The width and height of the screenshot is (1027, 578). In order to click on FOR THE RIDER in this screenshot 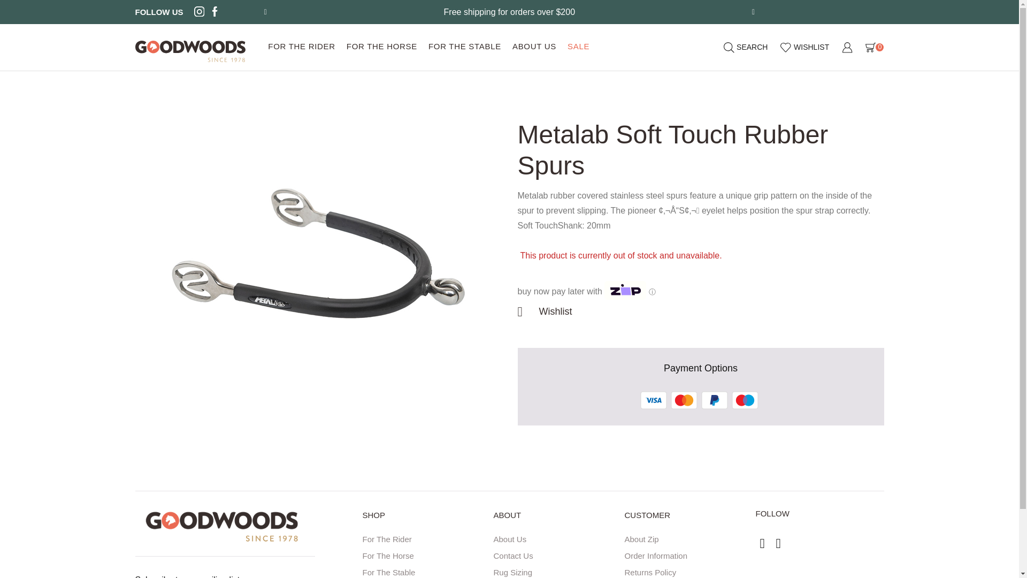, I will do `click(302, 47)`.